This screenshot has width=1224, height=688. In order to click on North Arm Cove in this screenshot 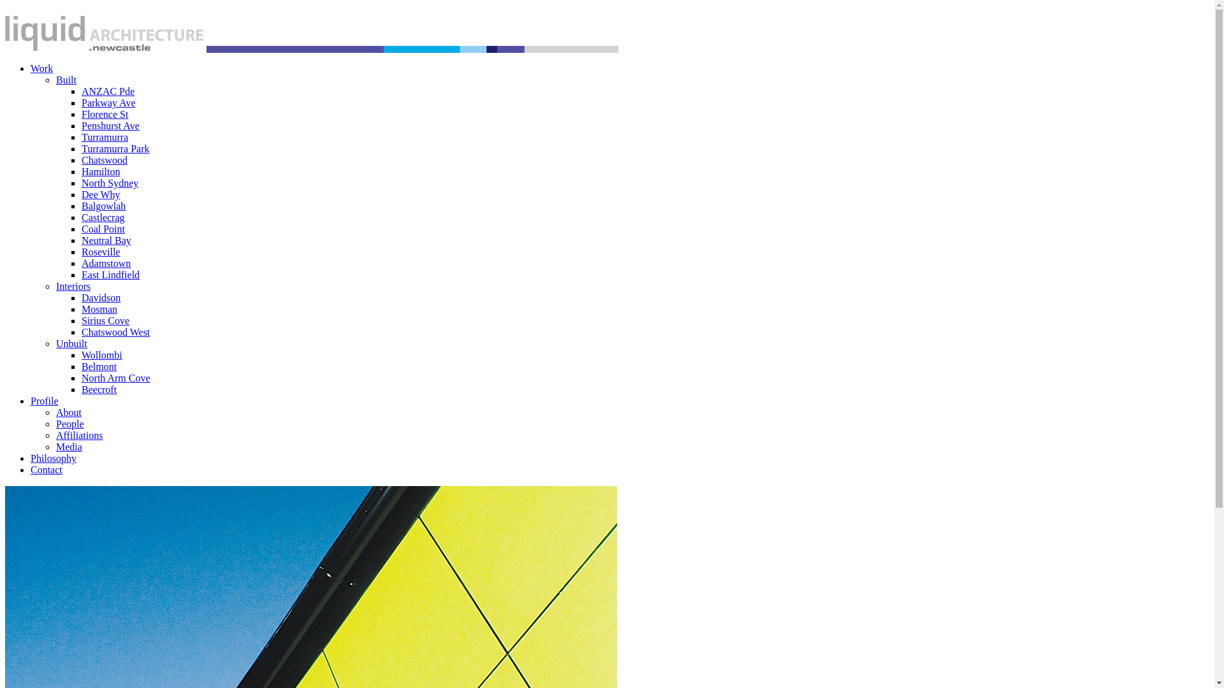, I will do `click(116, 378)`.